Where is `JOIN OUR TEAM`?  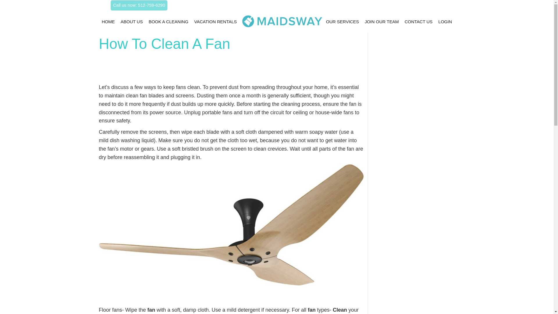 JOIN OUR TEAM is located at coordinates (381, 22).